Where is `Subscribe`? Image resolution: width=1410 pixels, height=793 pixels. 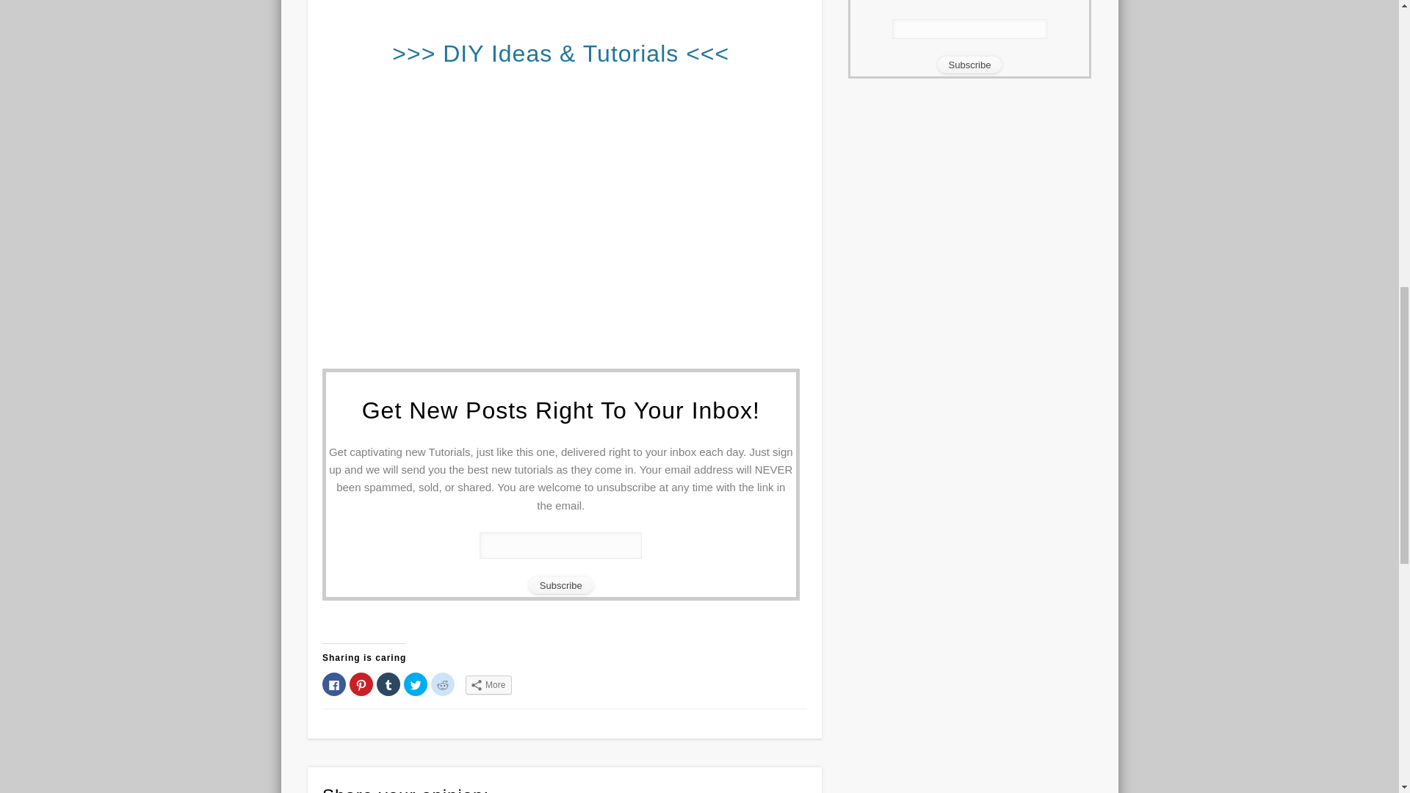 Subscribe is located at coordinates (561, 586).